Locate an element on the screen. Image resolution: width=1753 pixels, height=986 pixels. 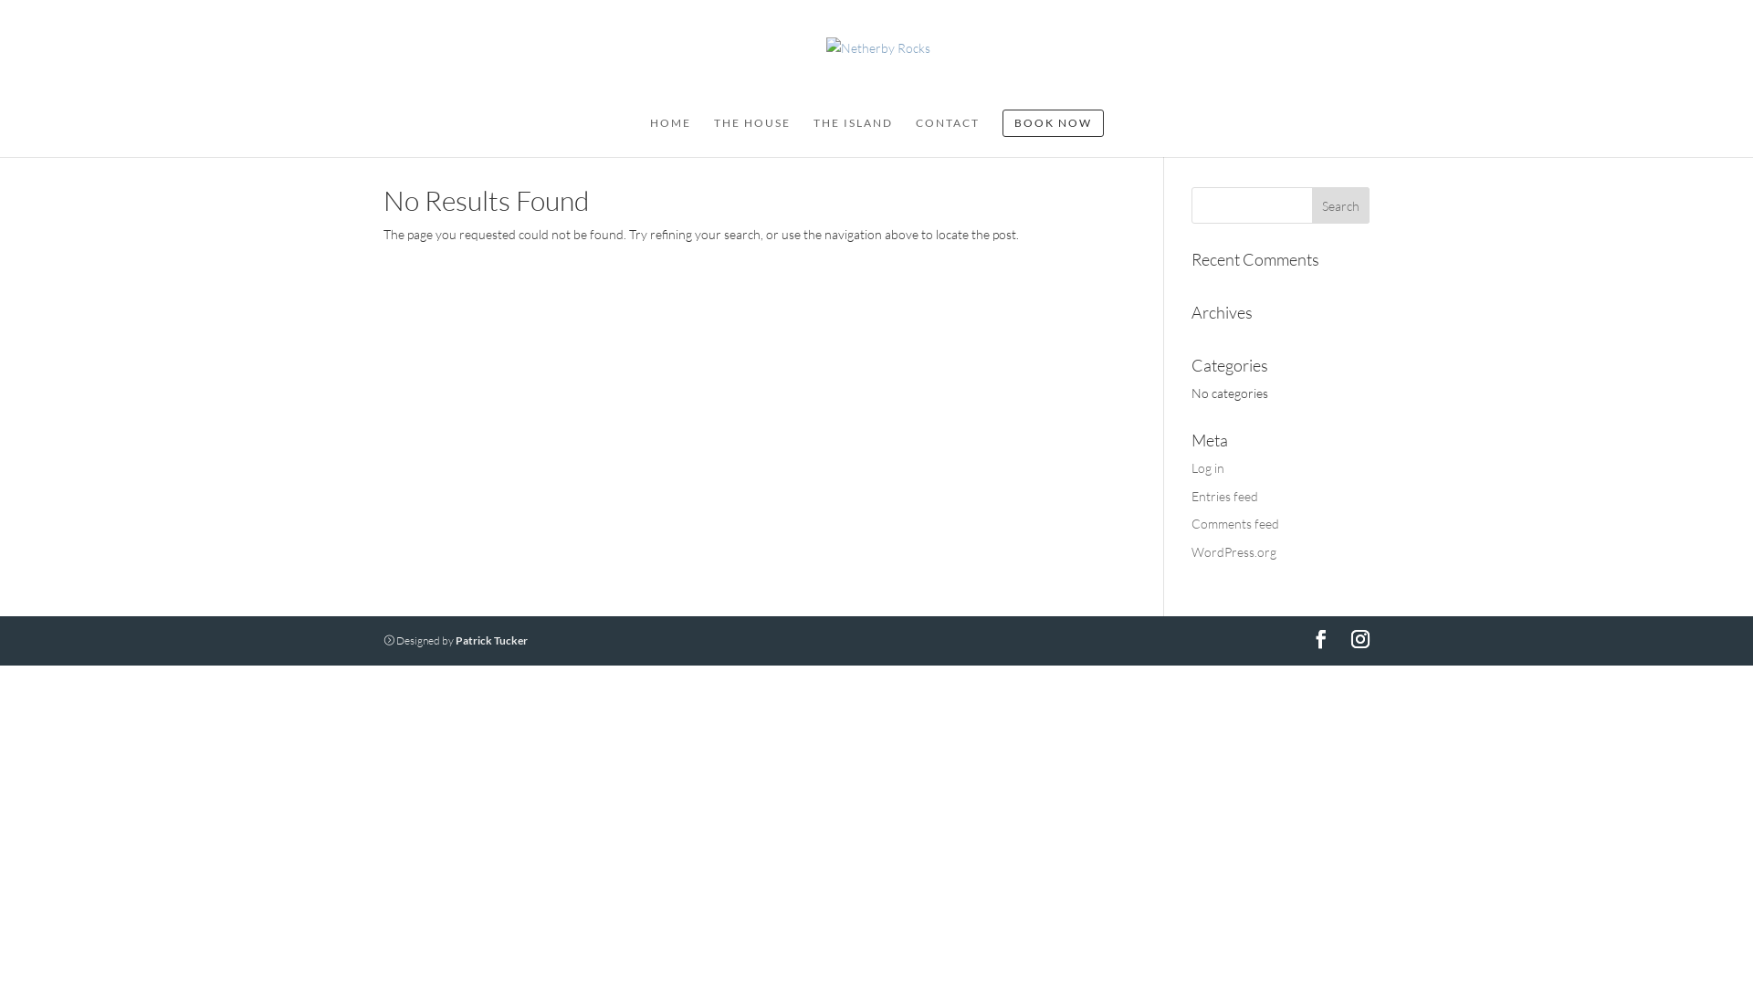
THE ISLAND is located at coordinates (853, 133).